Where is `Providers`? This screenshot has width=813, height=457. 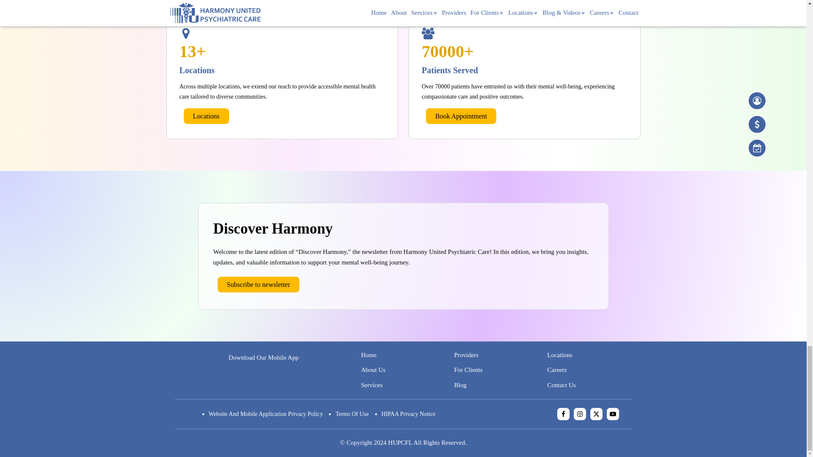 Providers is located at coordinates (466, 355).